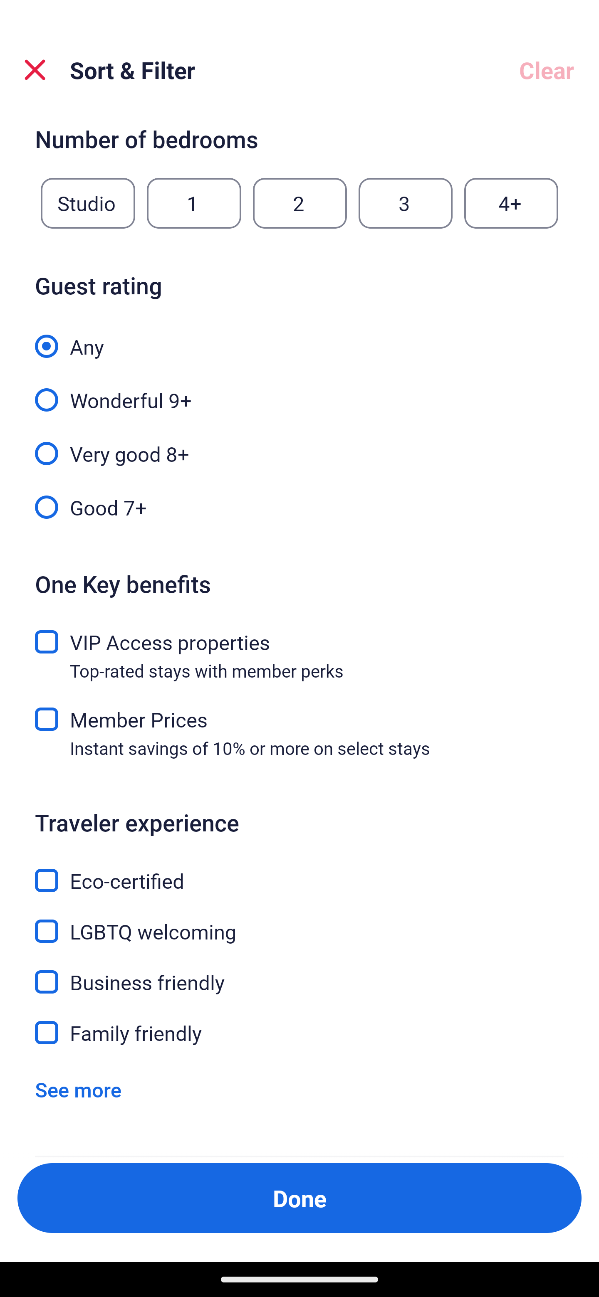 The height and width of the screenshot is (1297, 599). I want to click on Good 7+, so click(299, 505).